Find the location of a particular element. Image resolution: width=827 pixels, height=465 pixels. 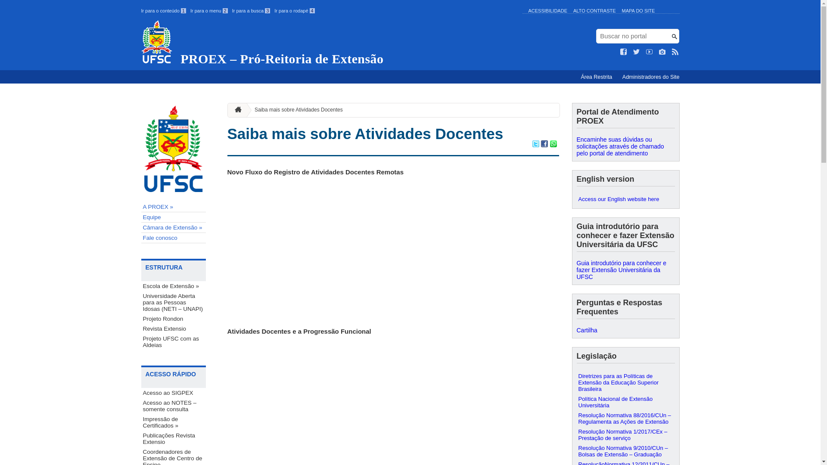

Saiba mais sobre Atividades Docentes is located at coordinates (365, 133).